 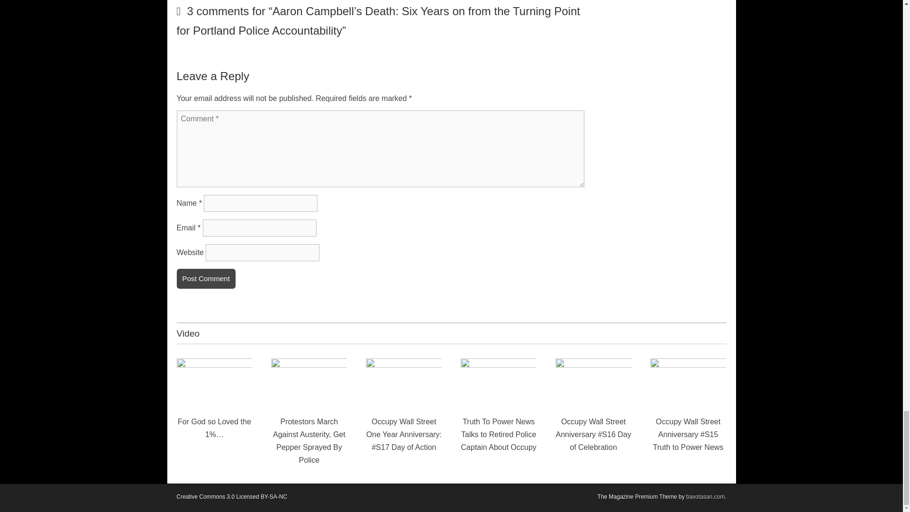 What do you see at coordinates (206, 279) in the screenshot?
I see `Post Comment` at bounding box center [206, 279].